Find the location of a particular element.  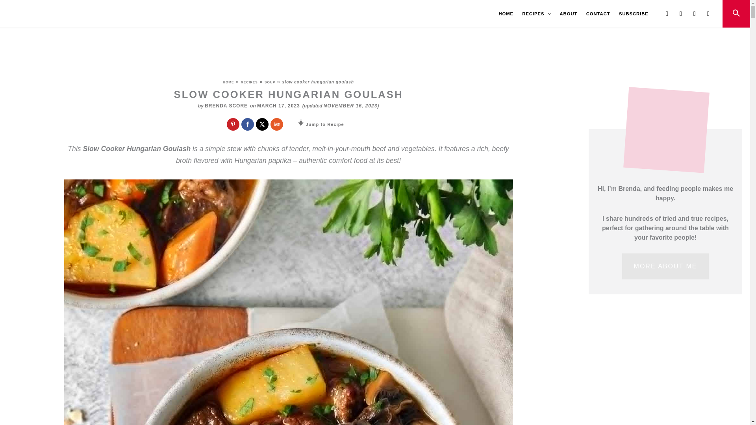

Share on Yummly is located at coordinates (276, 124).